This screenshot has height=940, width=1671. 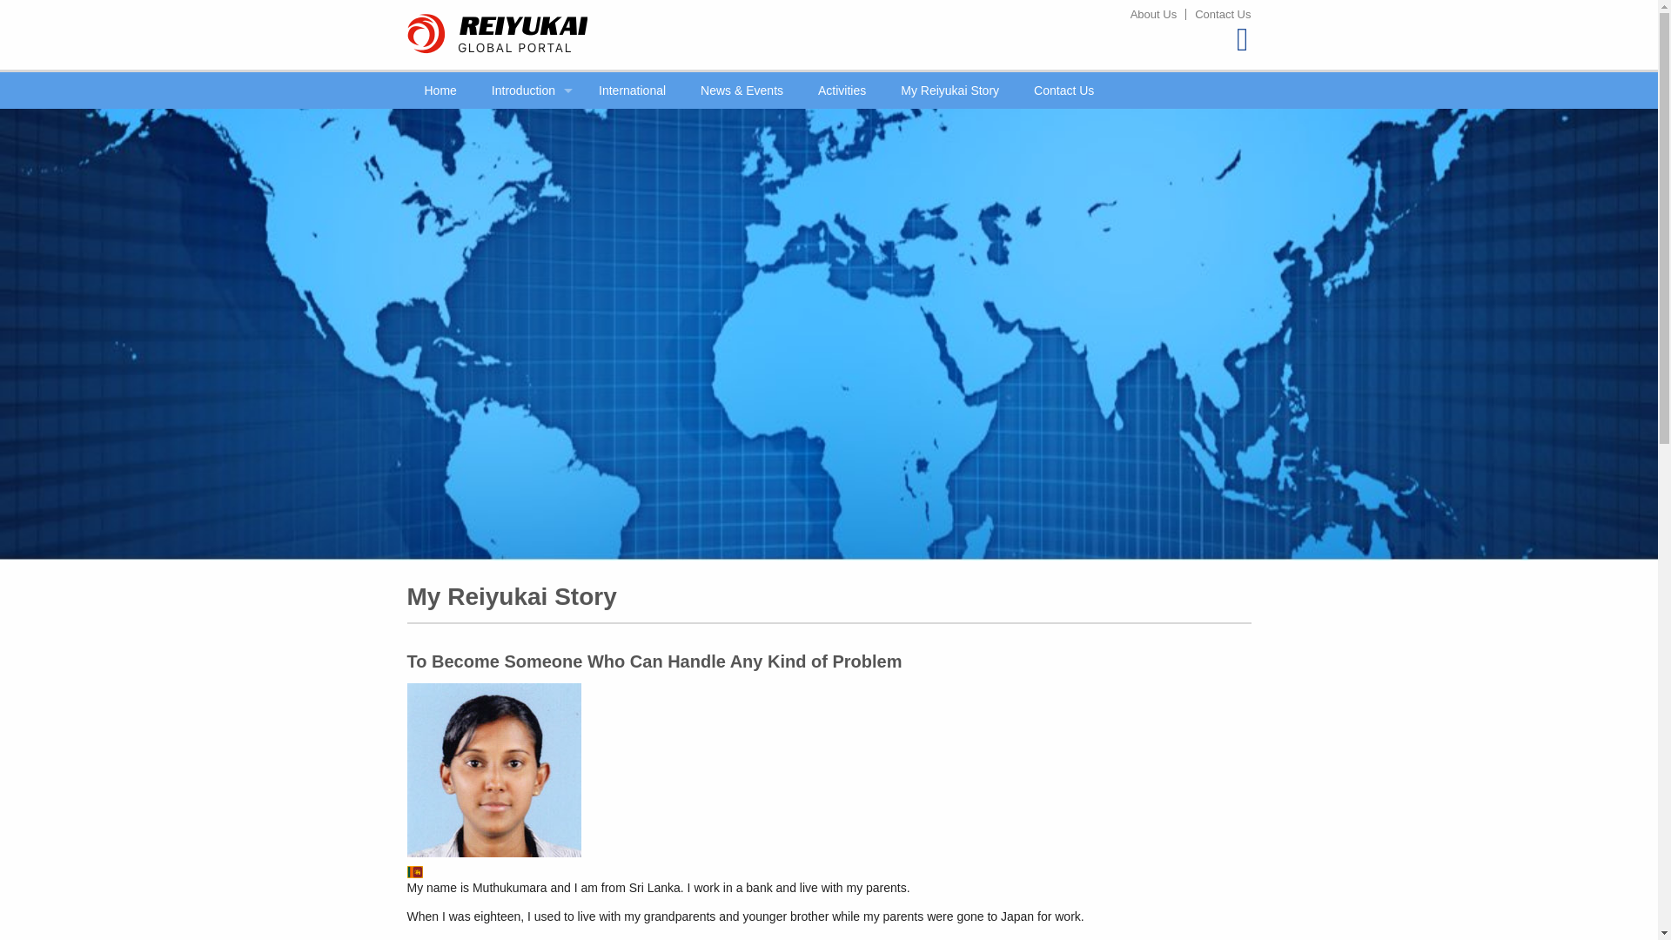 What do you see at coordinates (527, 91) in the screenshot?
I see `Introduction` at bounding box center [527, 91].